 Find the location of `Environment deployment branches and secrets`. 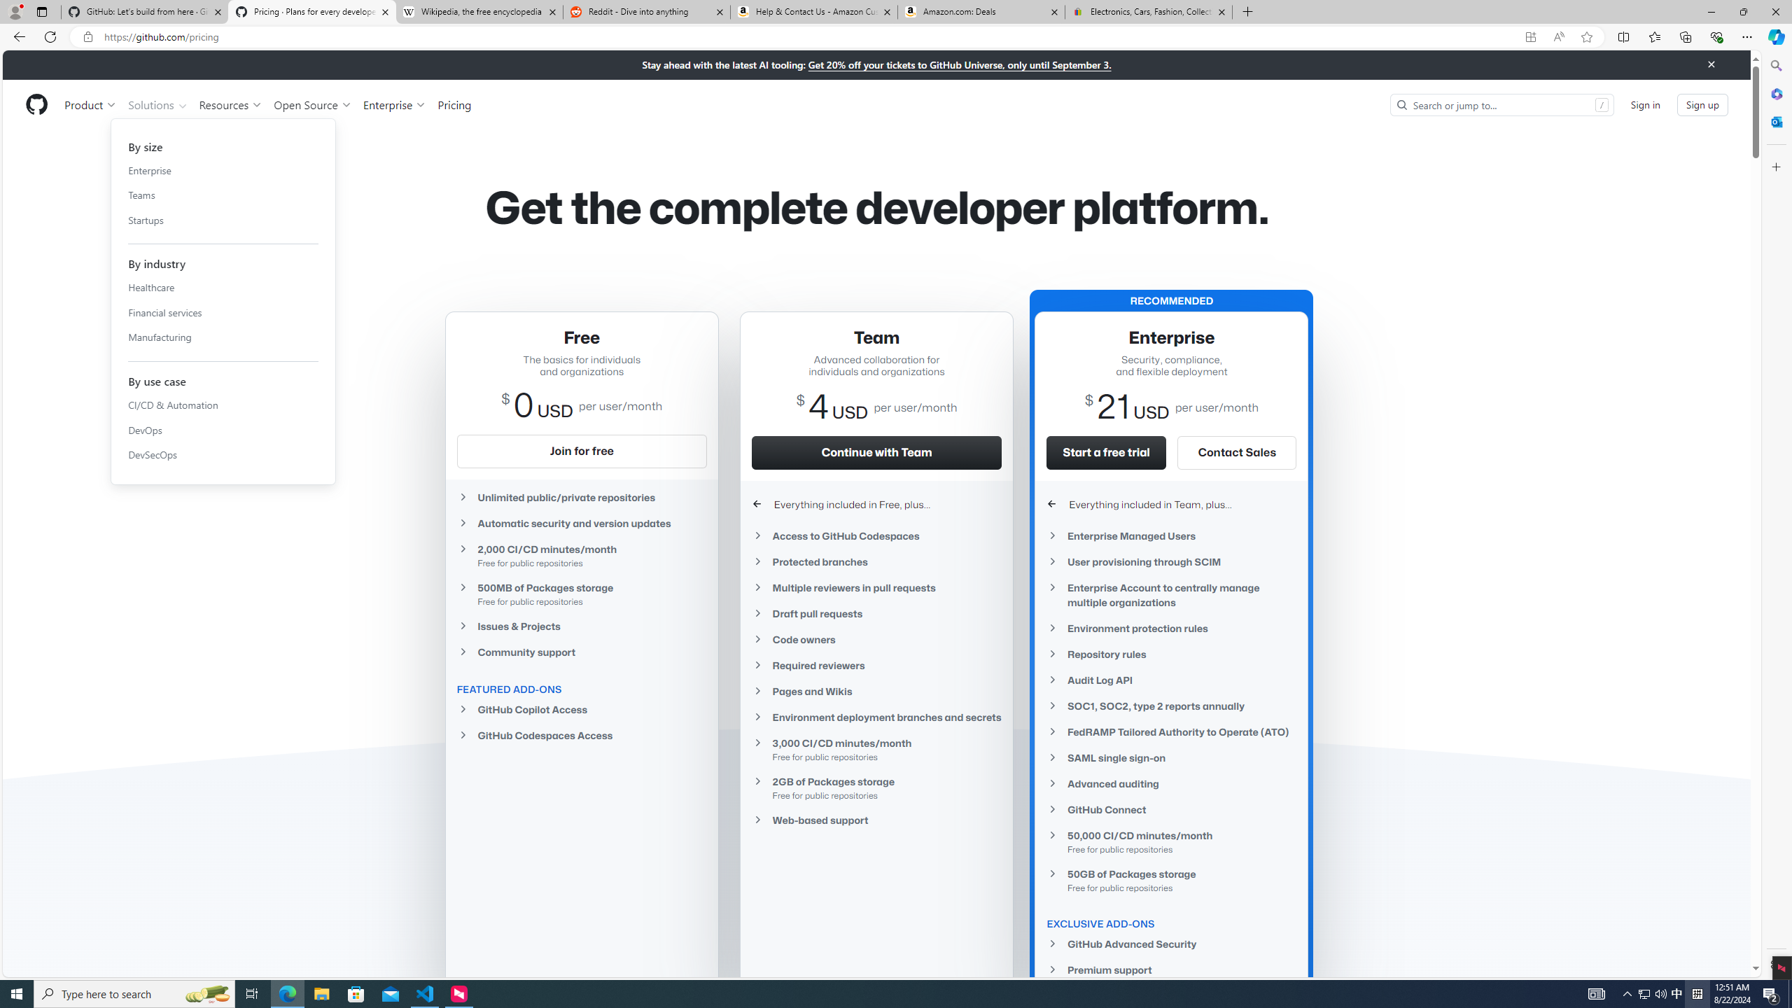

Environment deployment branches and secrets is located at coordinates (876, 717).